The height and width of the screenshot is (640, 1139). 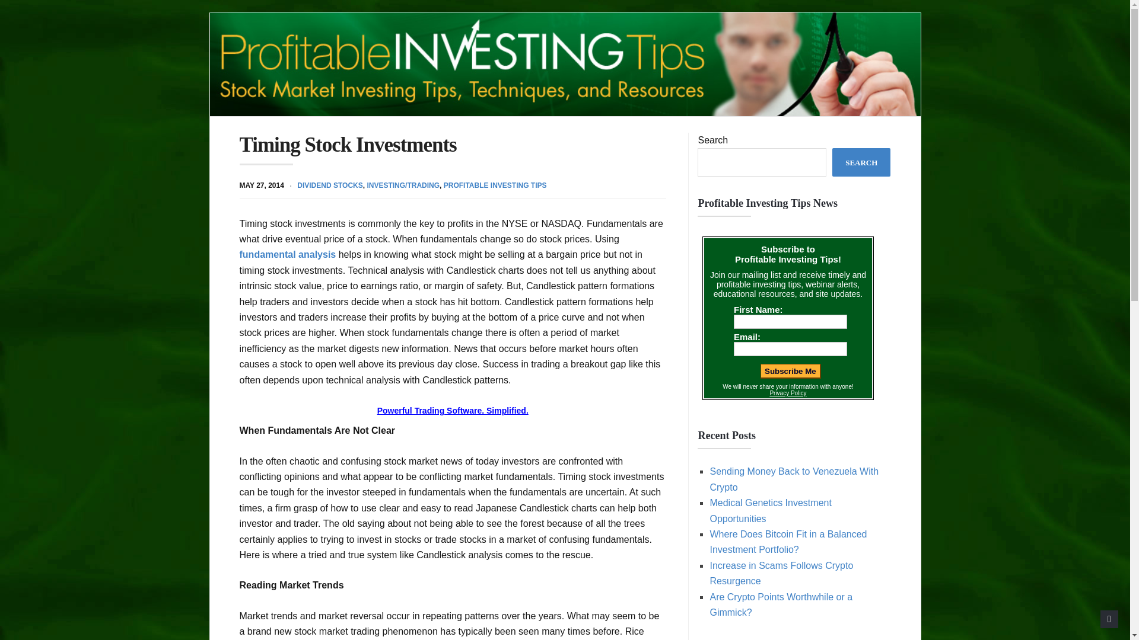 I want to click on Profitable Investing Tips, so click(x=565, y=64).